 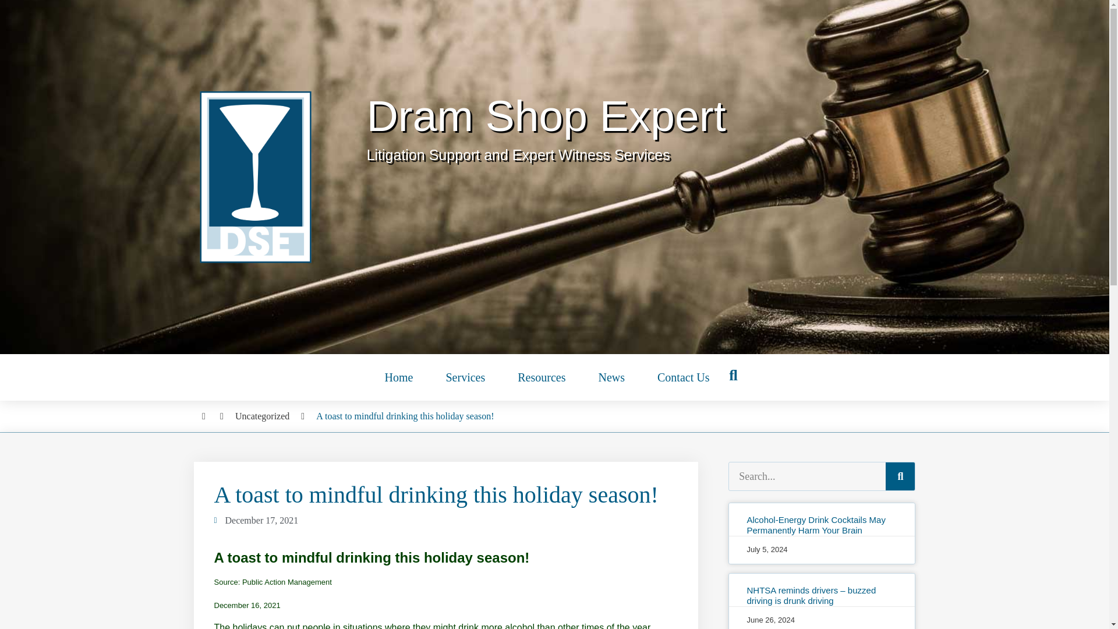 I want to click on A toast to mindful drinking this holiday season!, so click(x=405, y=416).